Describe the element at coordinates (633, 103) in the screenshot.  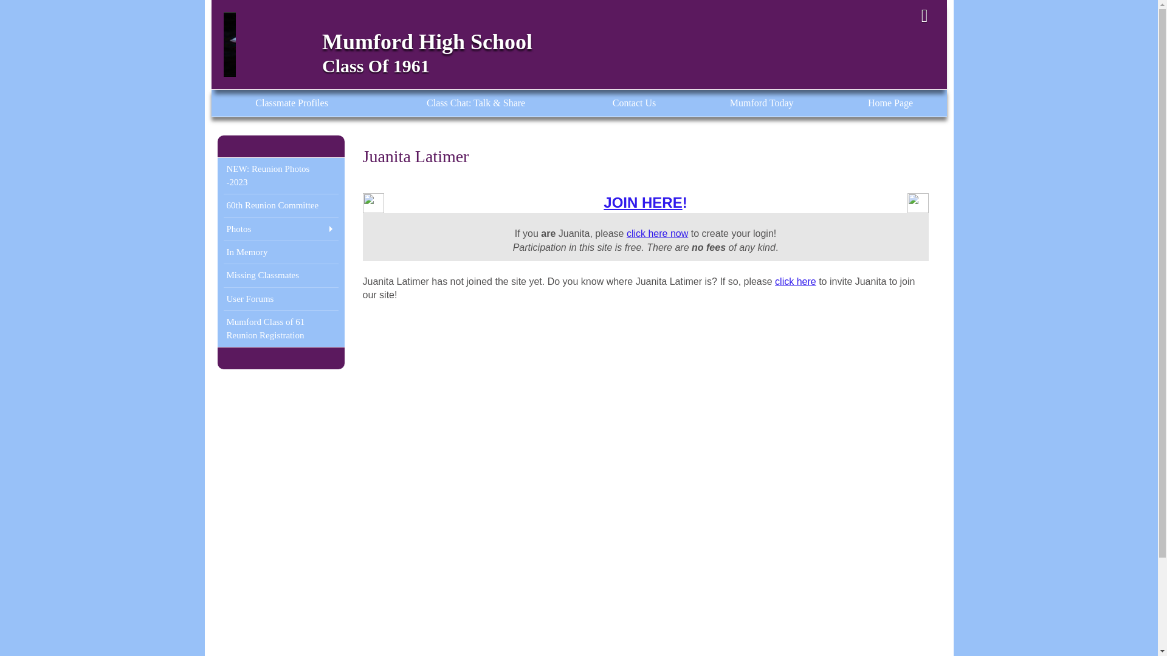
I see `Contact Us` at that location.